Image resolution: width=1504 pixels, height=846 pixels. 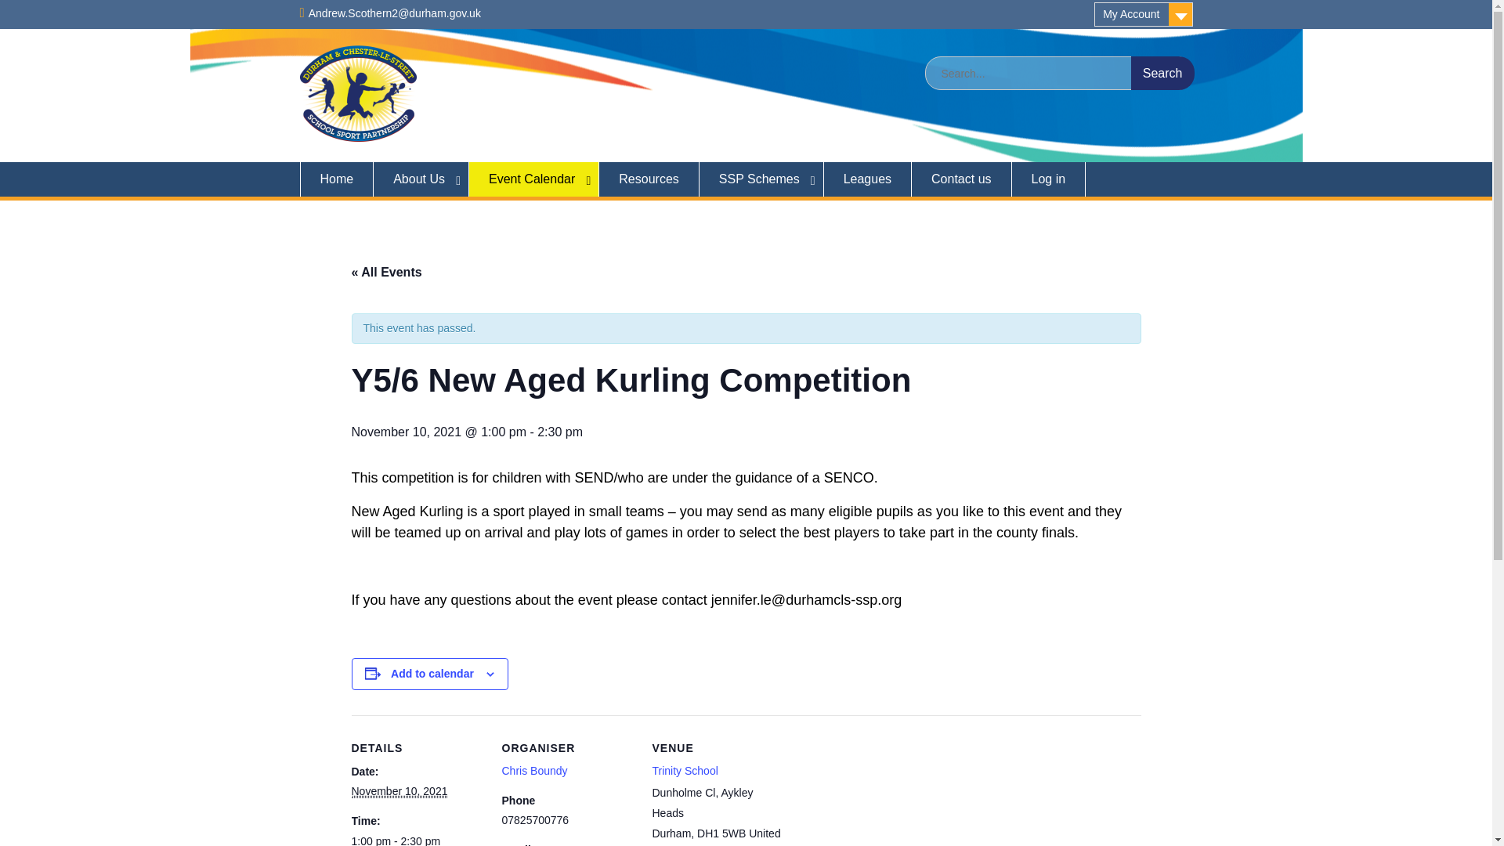 What do you see at coordinates (649, 179) in the screenshot?
I see `Resources` at bounding box center [649, 179].